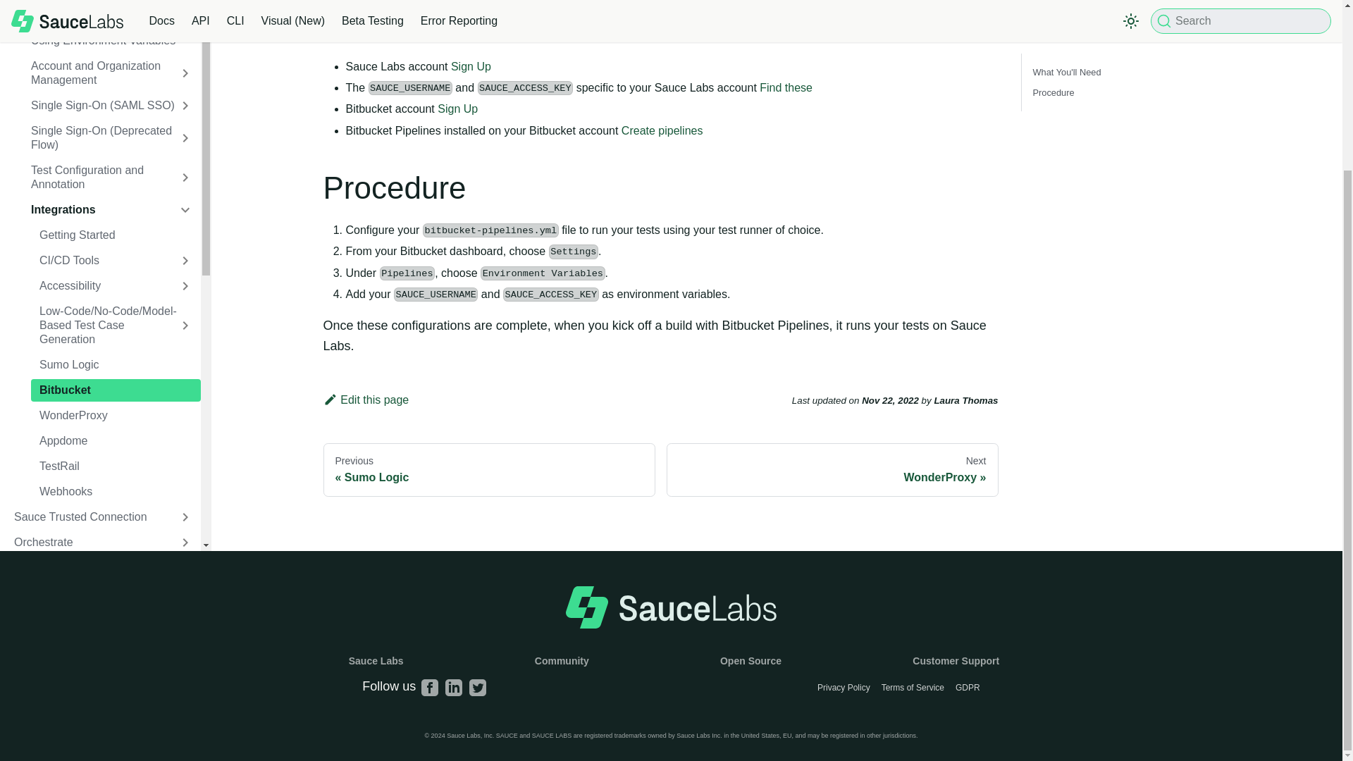 The height and width of the screenshot is (761, 1353). What do you see at coordinates (103, 567) in the screenshot?
I see `TestFairy` at bounding box center [103, 567].